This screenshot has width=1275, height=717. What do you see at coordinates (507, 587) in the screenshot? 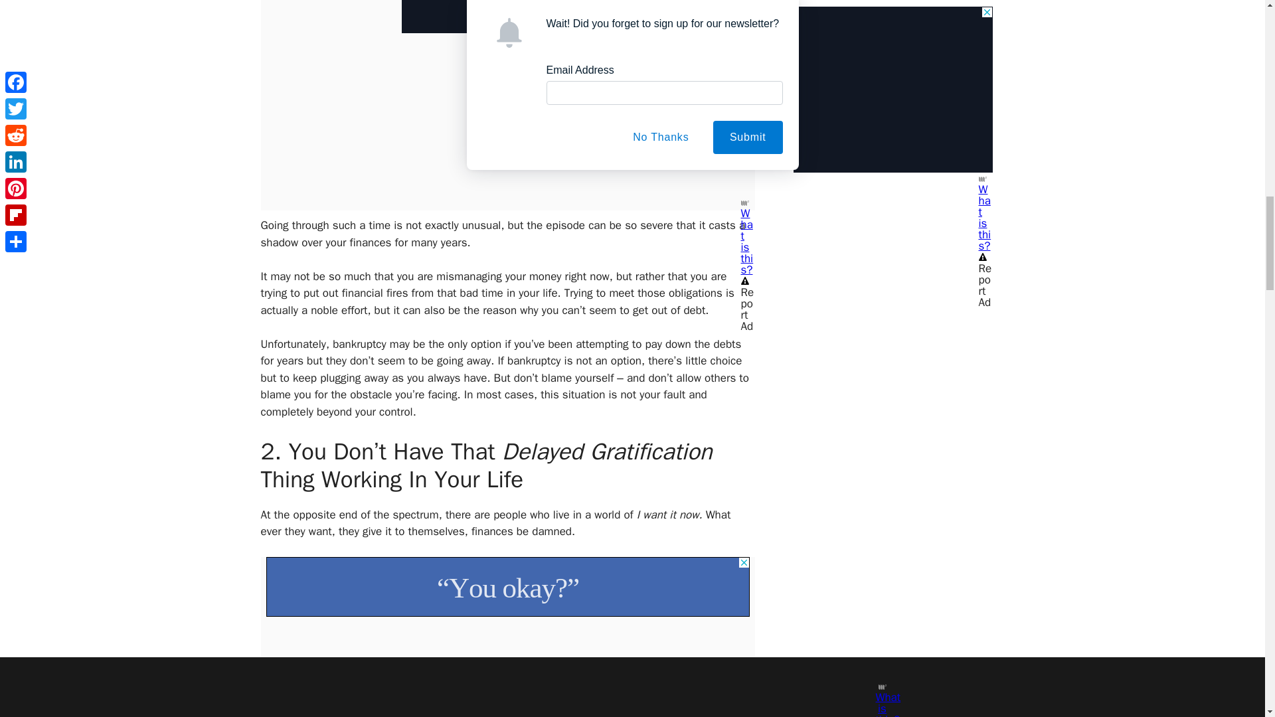
I see `3rd party ad content` at bounding box center [507, 587].